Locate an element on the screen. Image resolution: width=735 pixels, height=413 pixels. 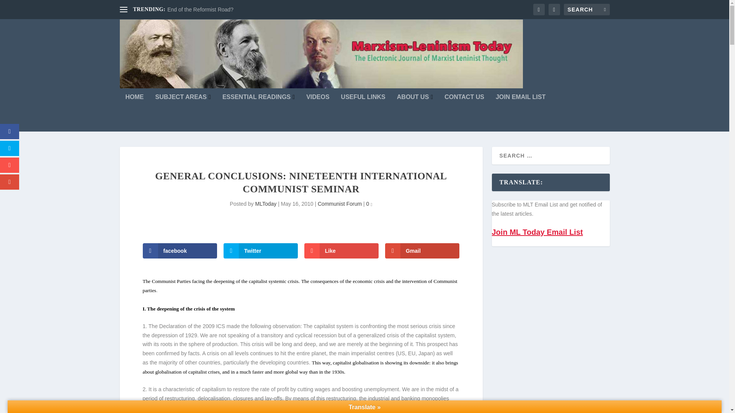
USEFUL LINKS is located at coordinates (363, 113).